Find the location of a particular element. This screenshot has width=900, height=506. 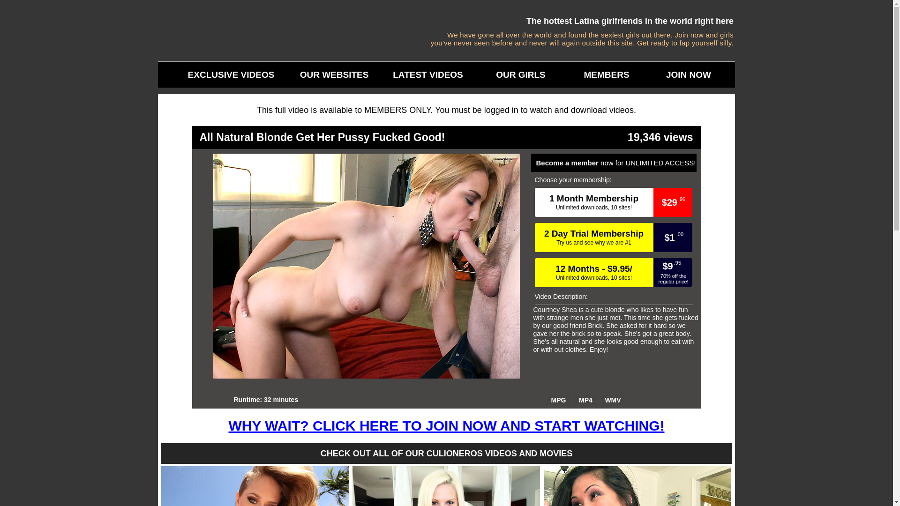

MEMBERS is located at coordinates (593, 202).